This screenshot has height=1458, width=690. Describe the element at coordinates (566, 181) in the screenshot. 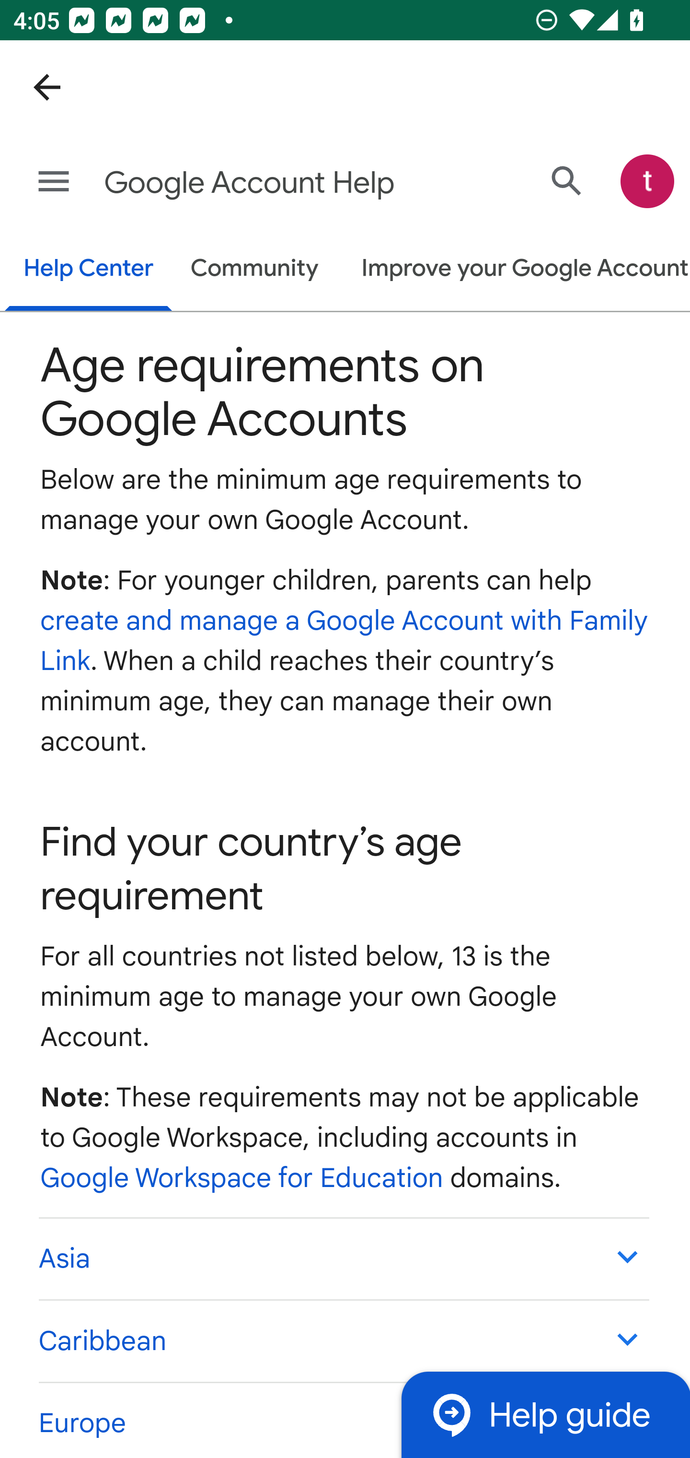

I see `Search Help Center` at that location.